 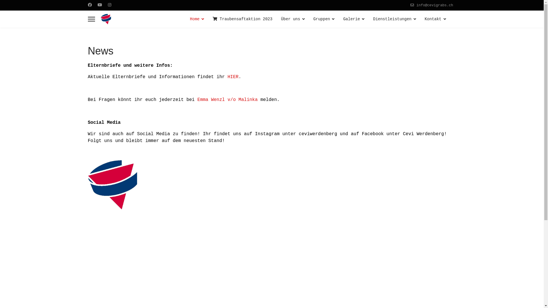 What do you see at coordinates (324, 19) in the screenshot?
I see `Gruppen` at bounding box center [324, 19].